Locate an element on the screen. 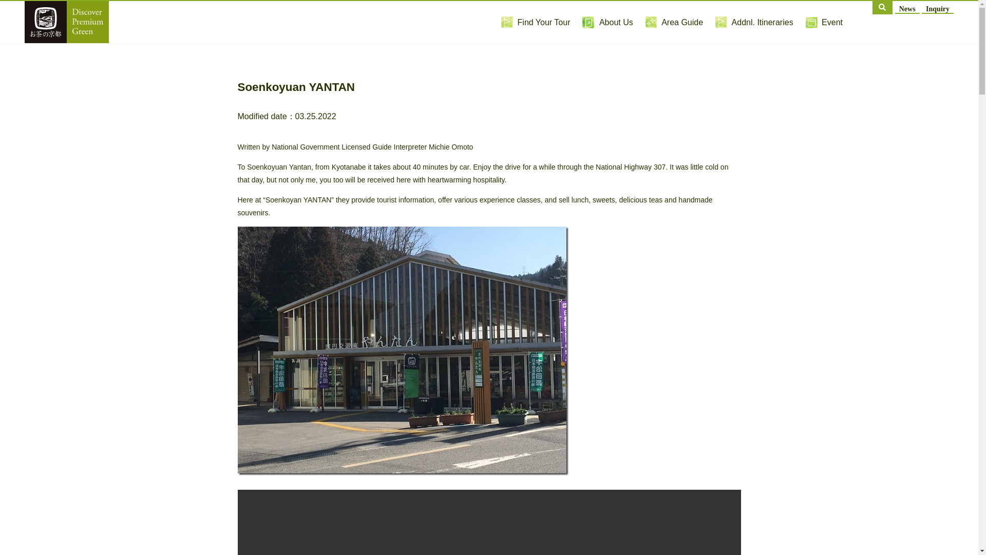  News is located at coordinates (907, 8).